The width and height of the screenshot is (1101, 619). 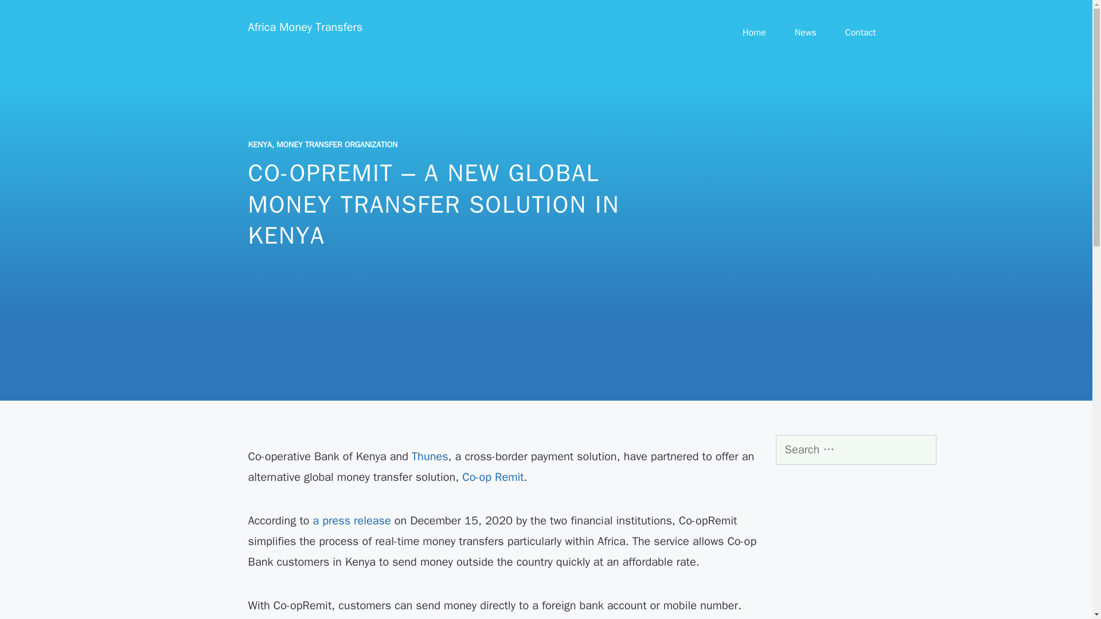 I want to click on a press release, so click(x=352, y=520).